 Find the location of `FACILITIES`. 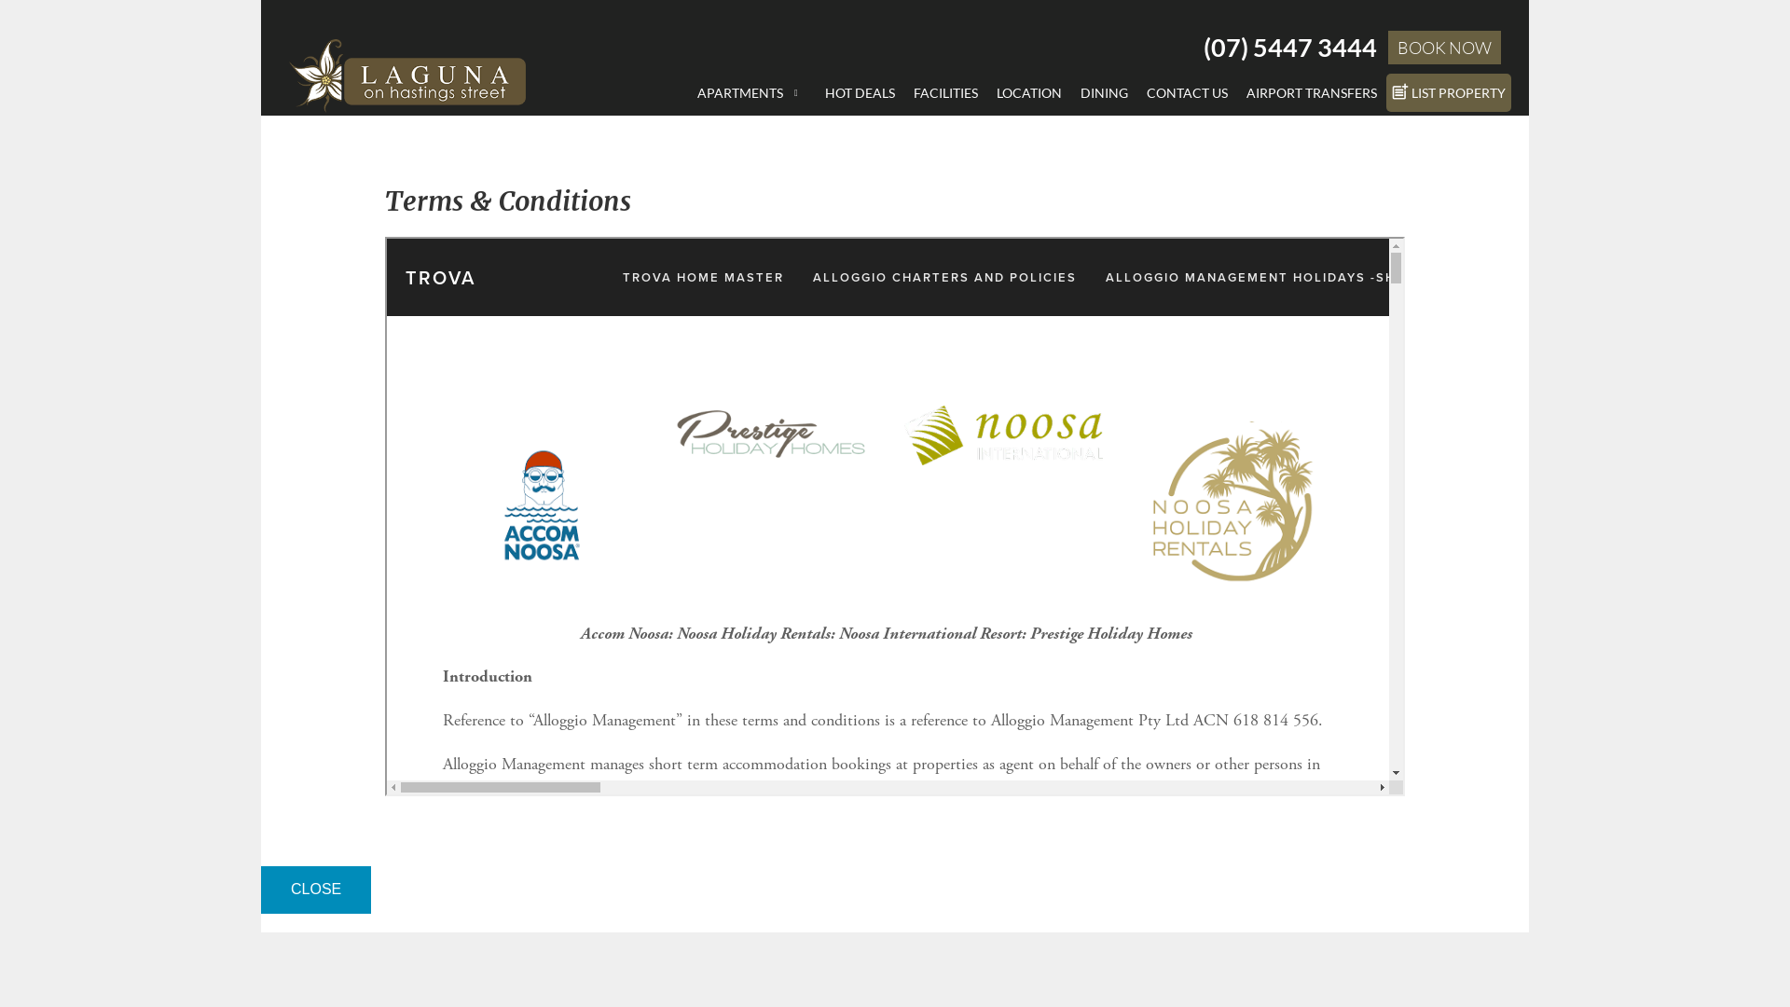

FACILITIES is located at coordinates (945, 93).